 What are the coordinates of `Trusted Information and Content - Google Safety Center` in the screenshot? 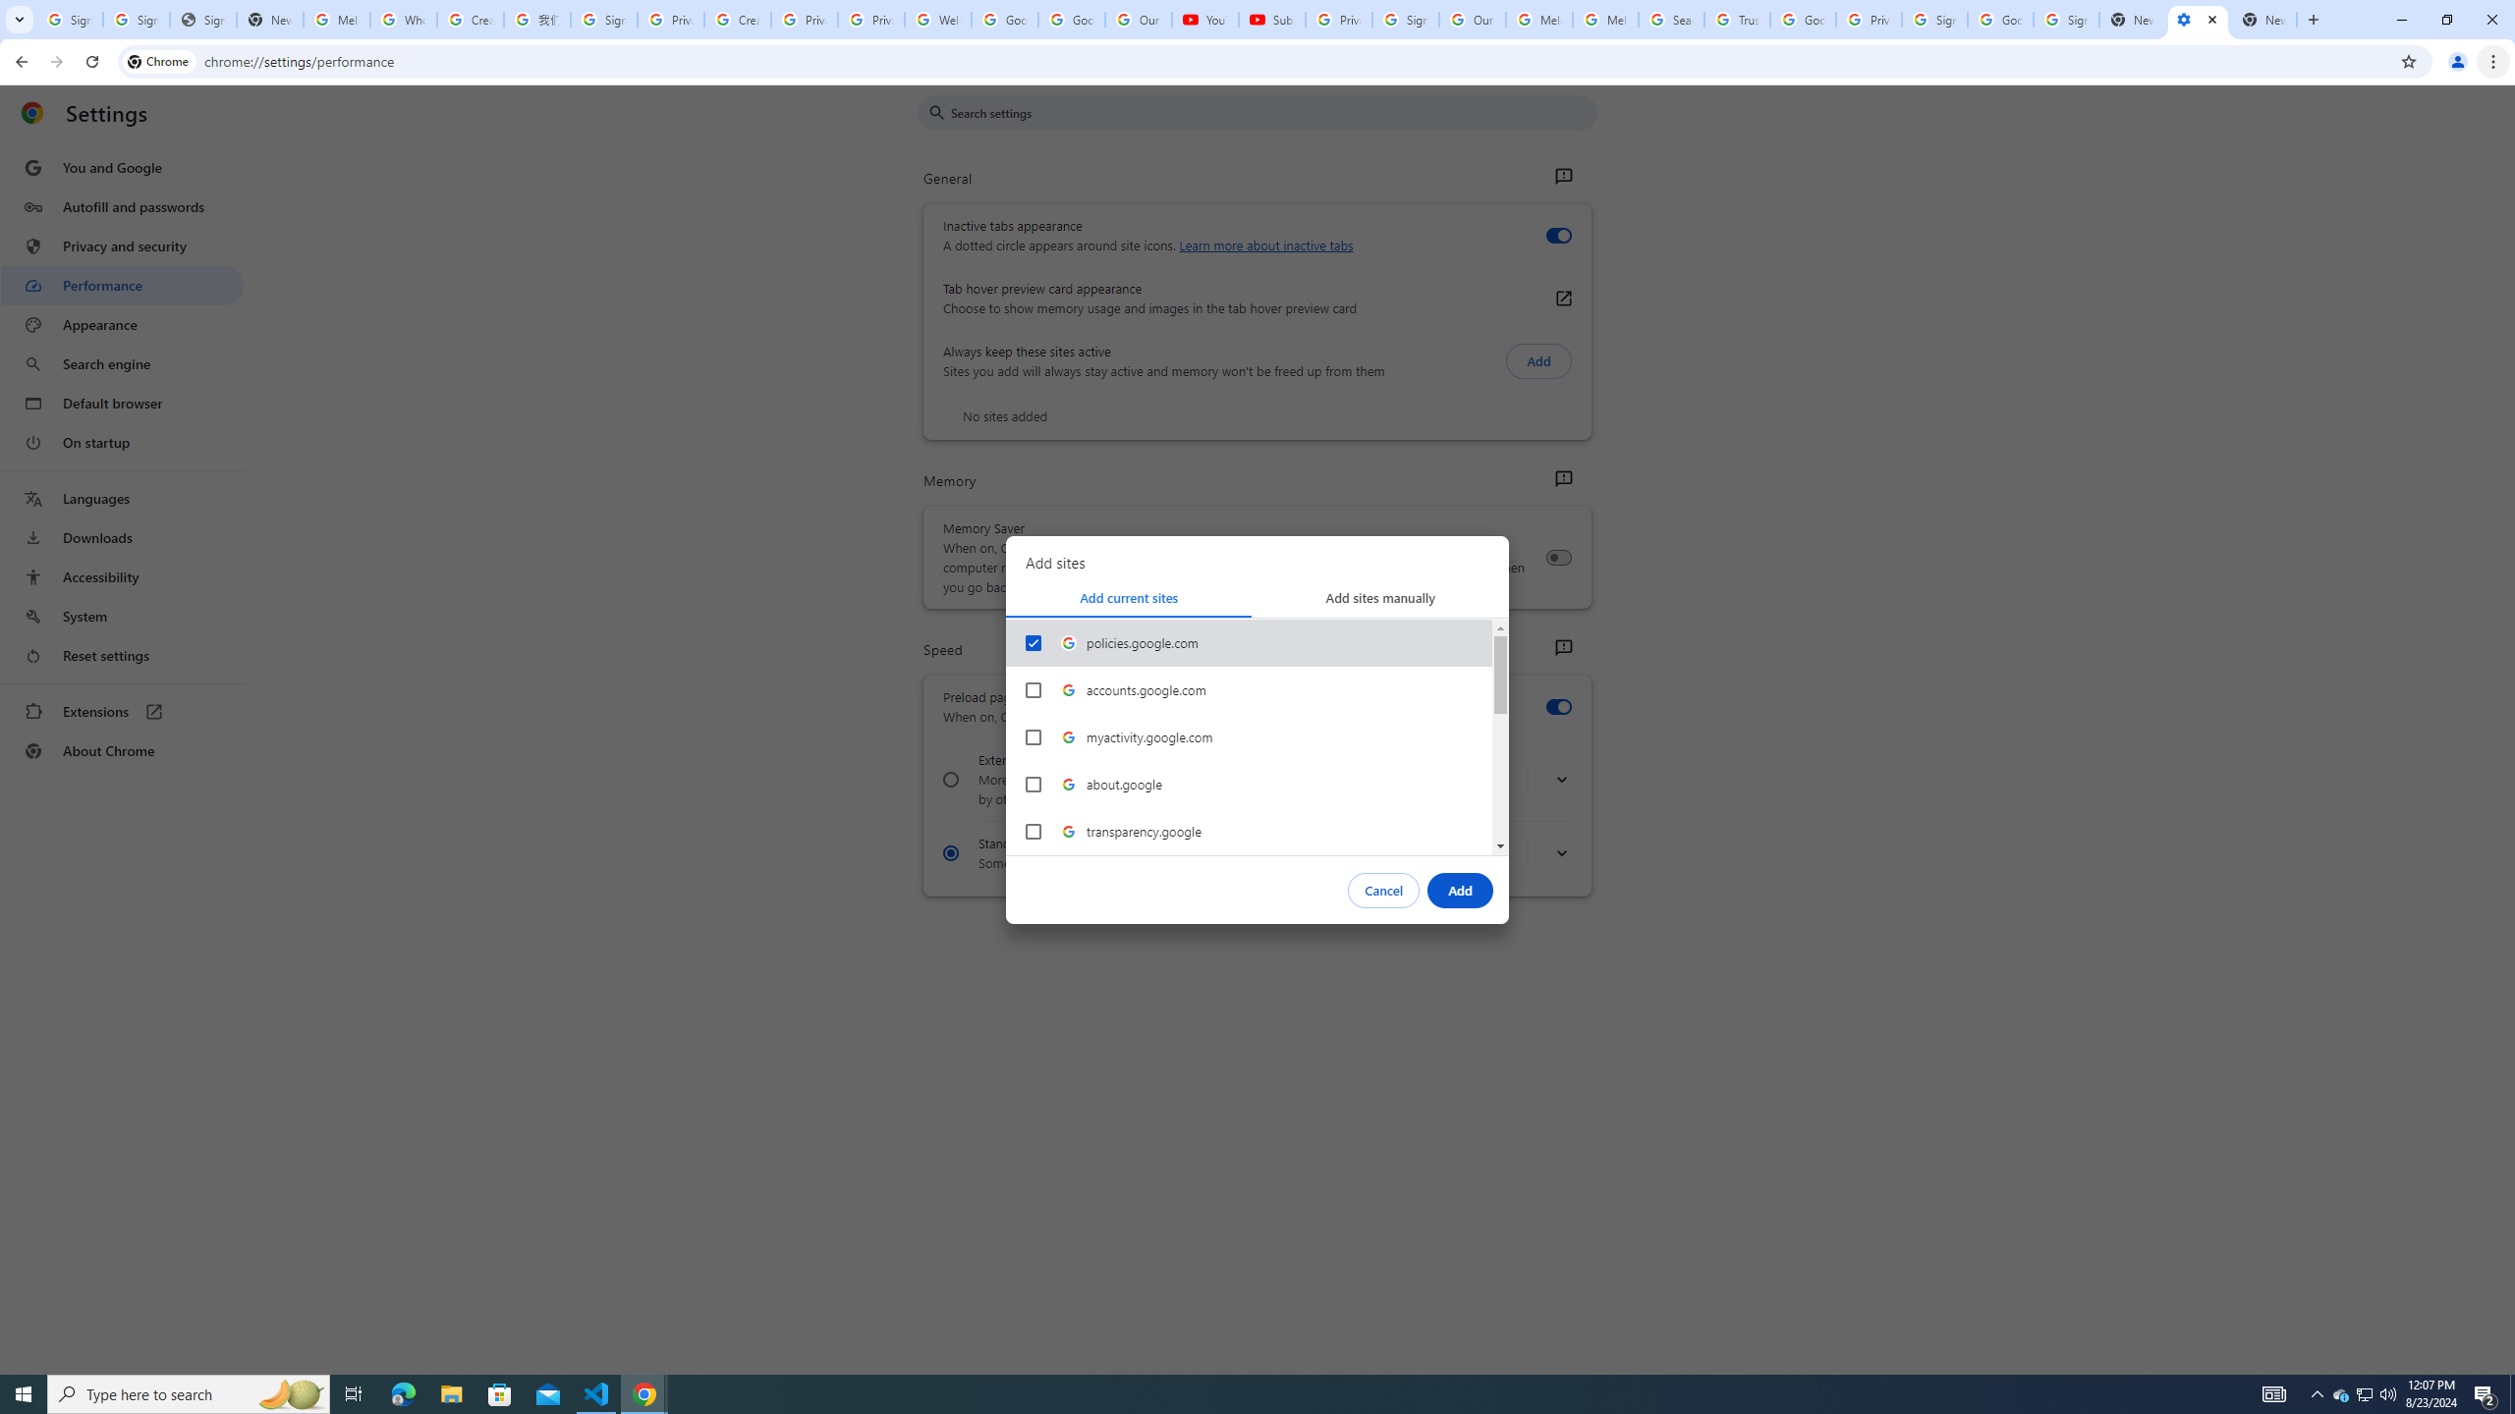 It's located at (1736, 20).